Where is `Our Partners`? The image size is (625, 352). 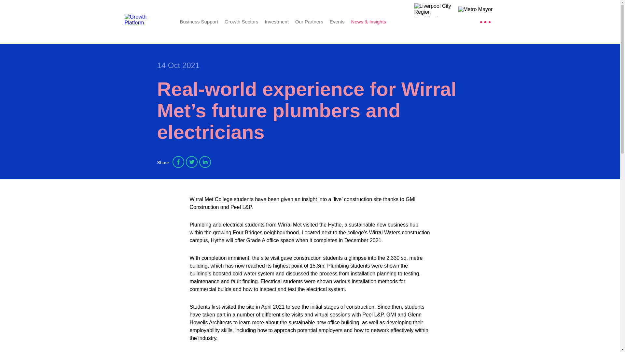 Our Partners is located at coordinates (309, 22).